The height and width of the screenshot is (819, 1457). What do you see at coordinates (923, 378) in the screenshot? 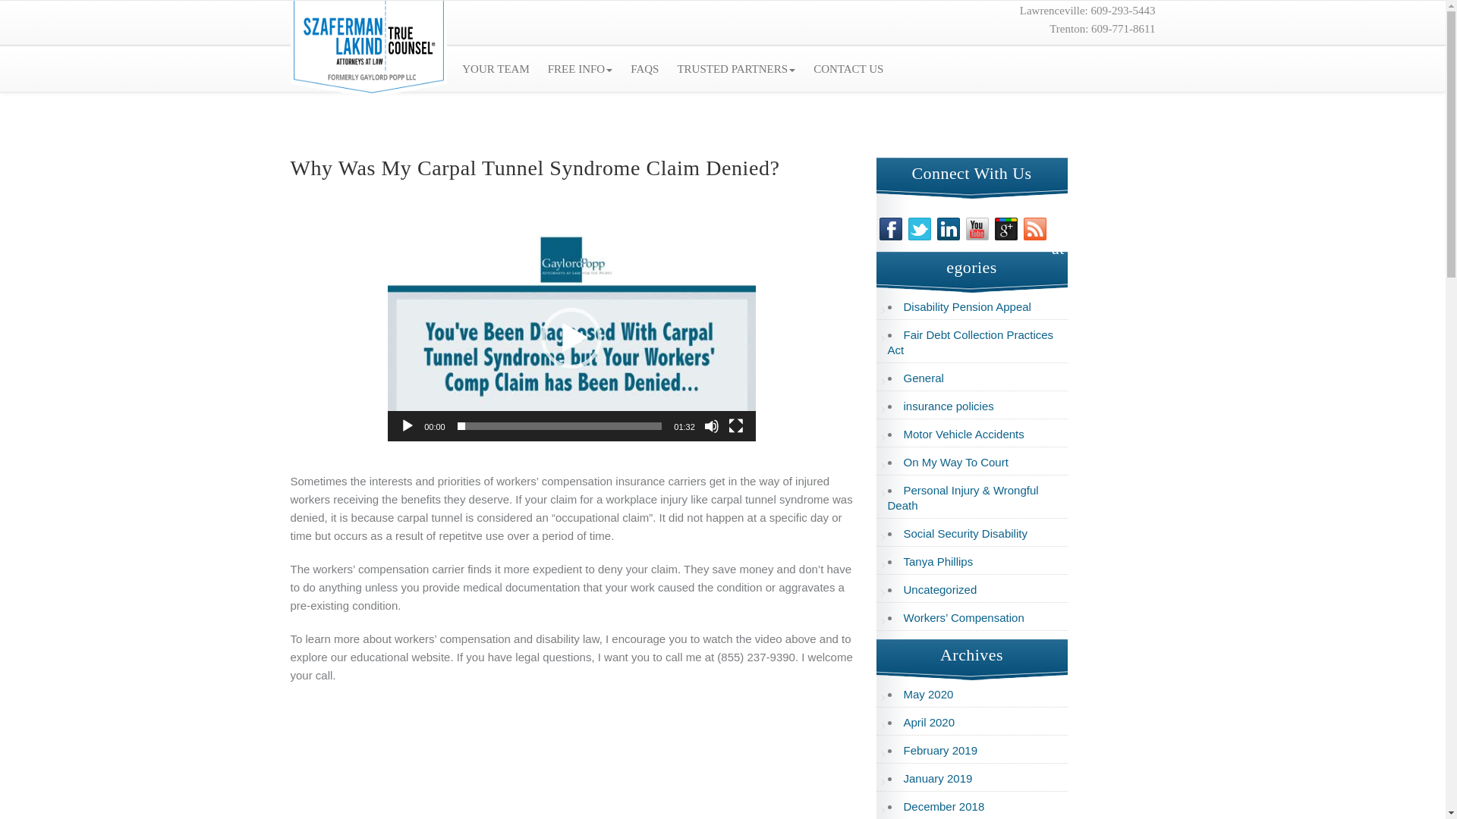
I see `General` at bounding box center [923, 378].